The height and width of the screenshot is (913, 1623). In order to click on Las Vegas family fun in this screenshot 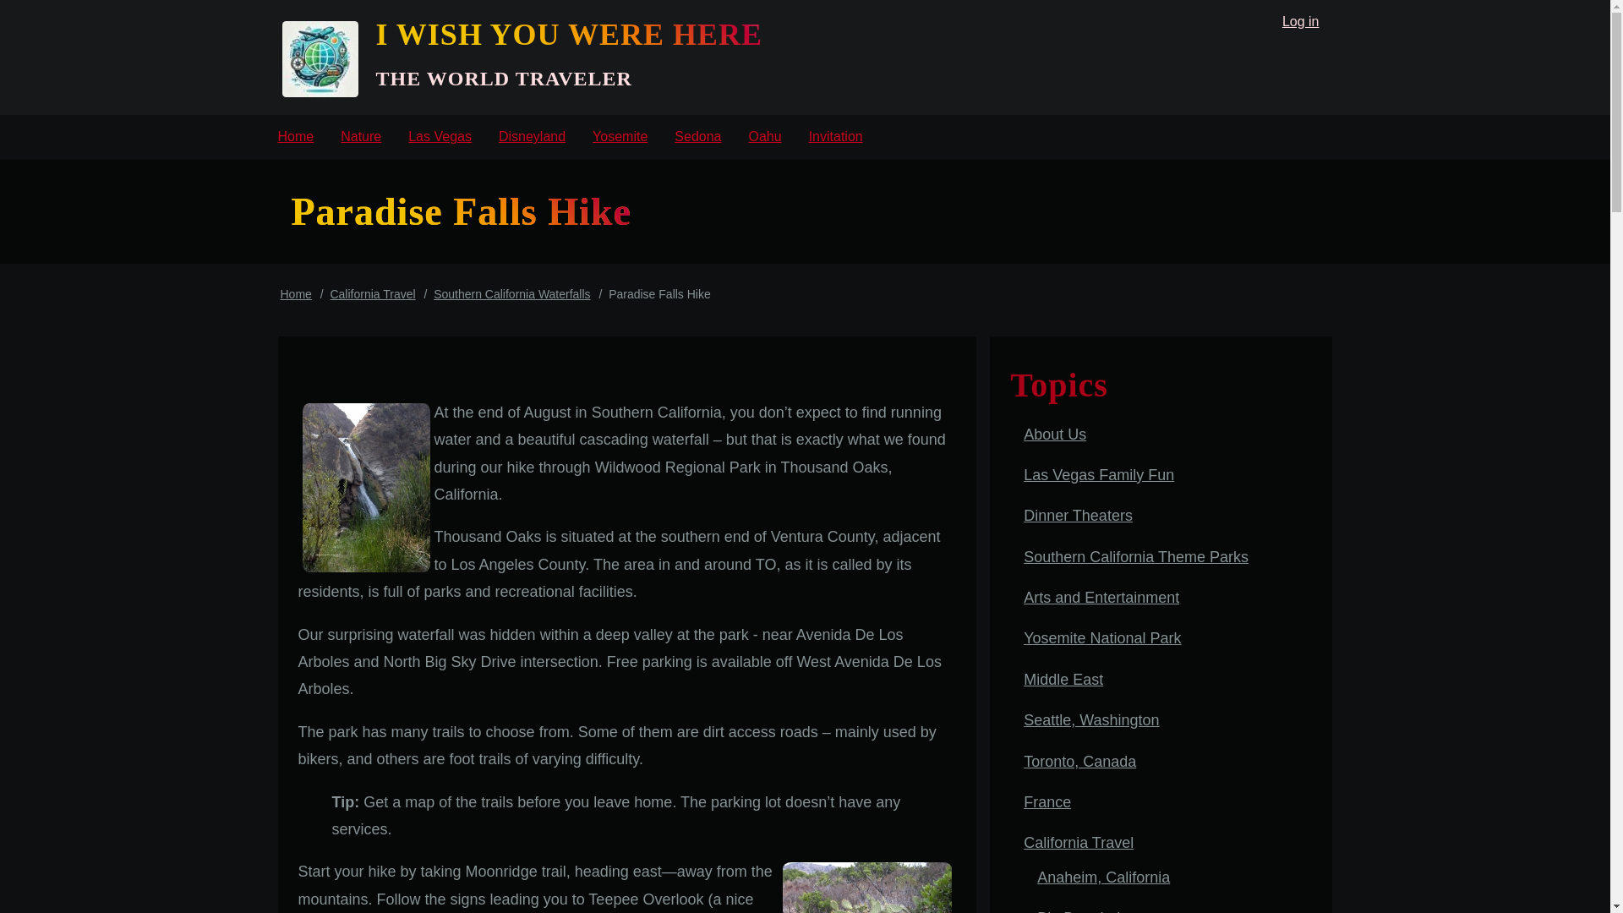, I will do `click(440, 137)`.